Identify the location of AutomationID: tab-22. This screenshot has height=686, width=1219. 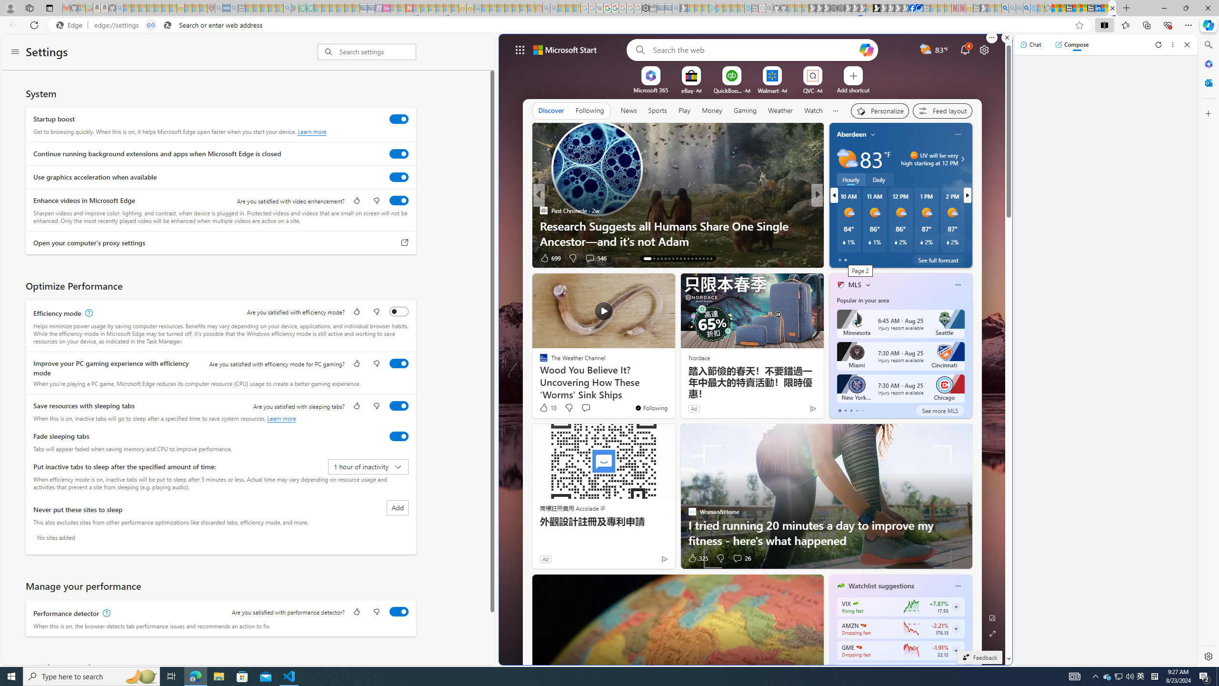
(684, 258).